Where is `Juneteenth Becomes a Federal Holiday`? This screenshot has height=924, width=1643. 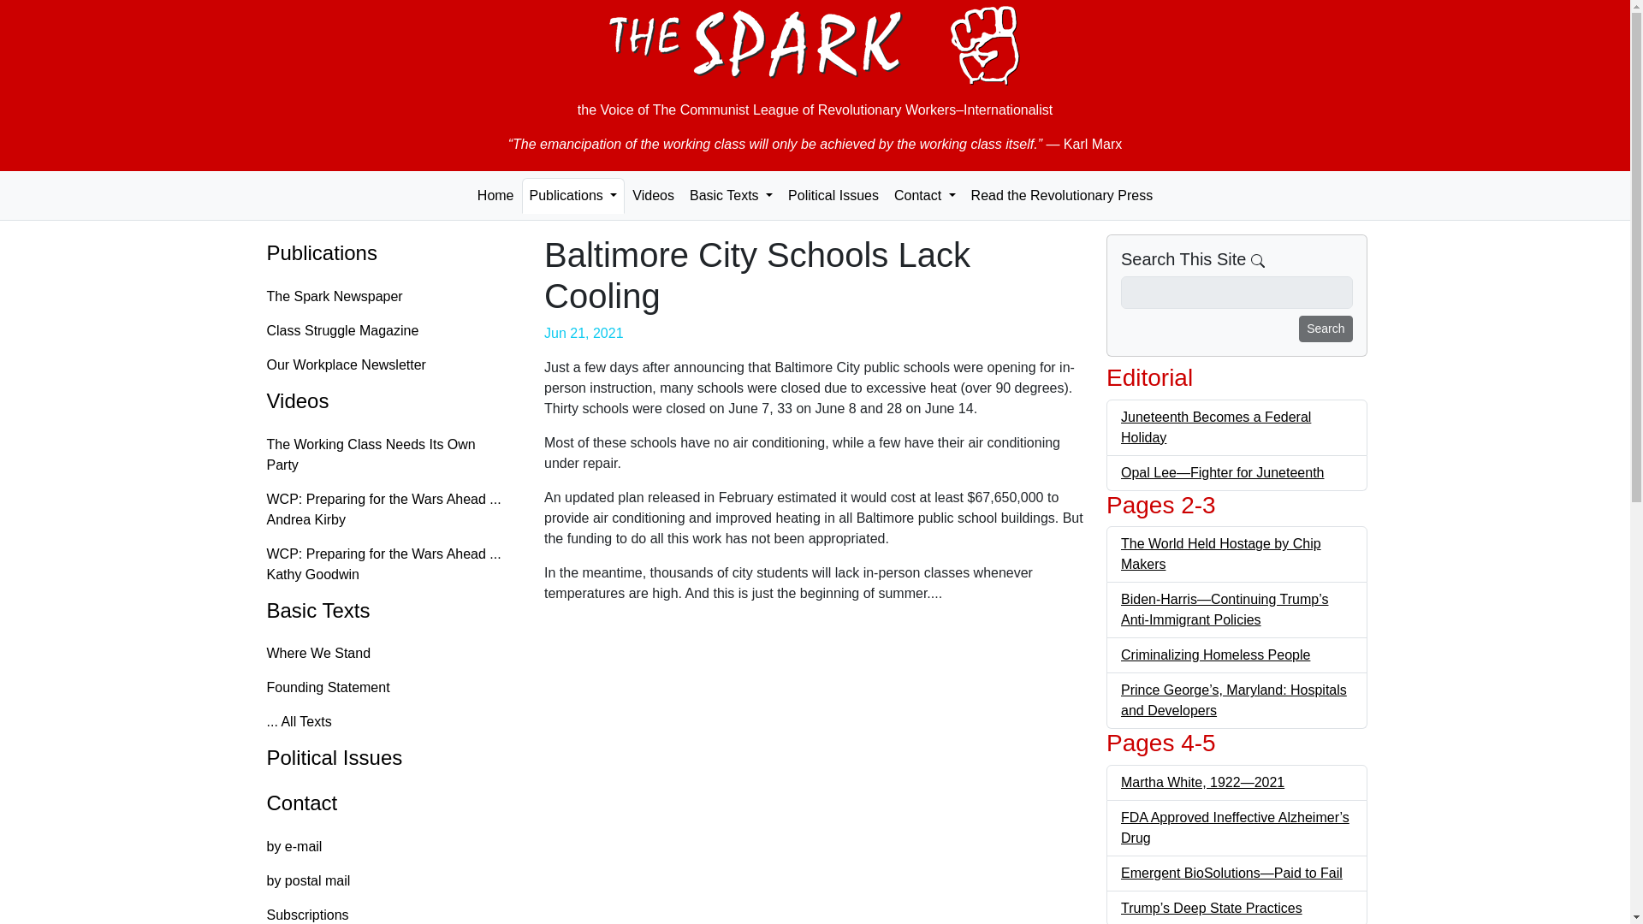 Juneteenth Becomes a Federal Holiday is located at coordinates (1215, 427).